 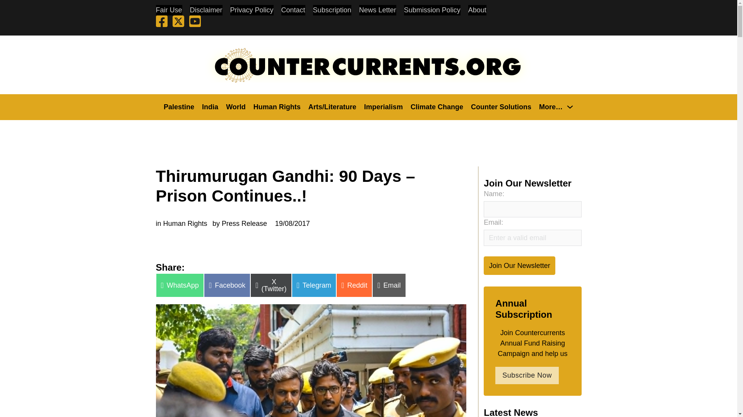 What do you see at coordinates (383, 107) in the screenshot?
I see `Imperialism` at bounding box center [383, 107].